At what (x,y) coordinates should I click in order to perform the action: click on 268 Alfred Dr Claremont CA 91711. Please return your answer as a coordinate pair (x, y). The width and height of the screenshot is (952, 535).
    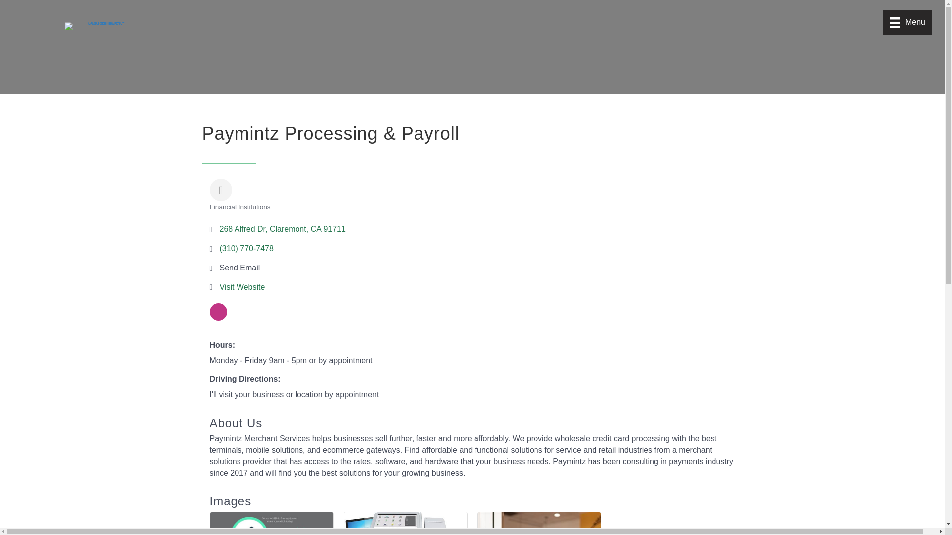
    Looking at the image, I should click on (282, 229).